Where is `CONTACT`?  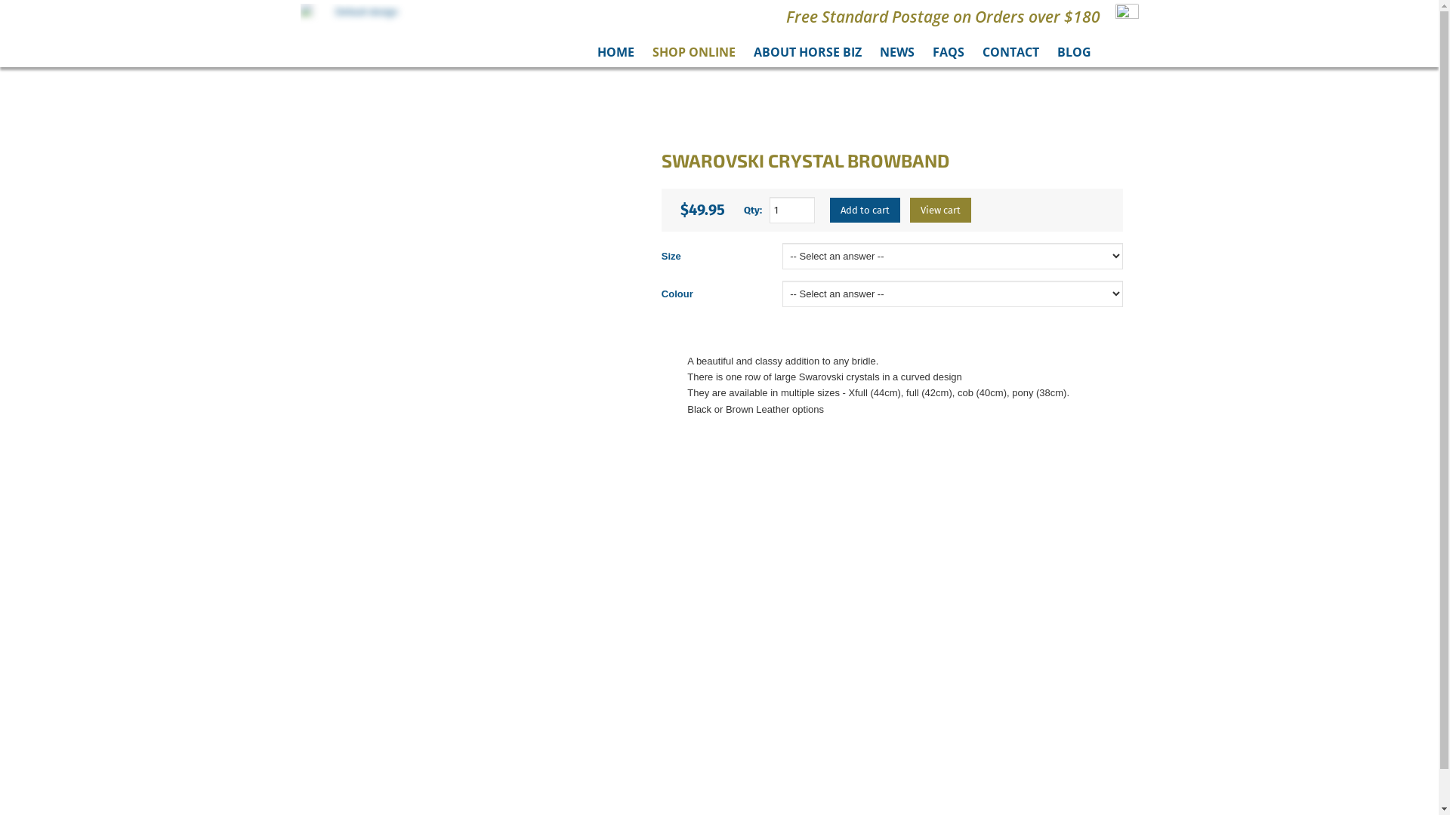 CONTACT is located at coordinates (1010, 52).